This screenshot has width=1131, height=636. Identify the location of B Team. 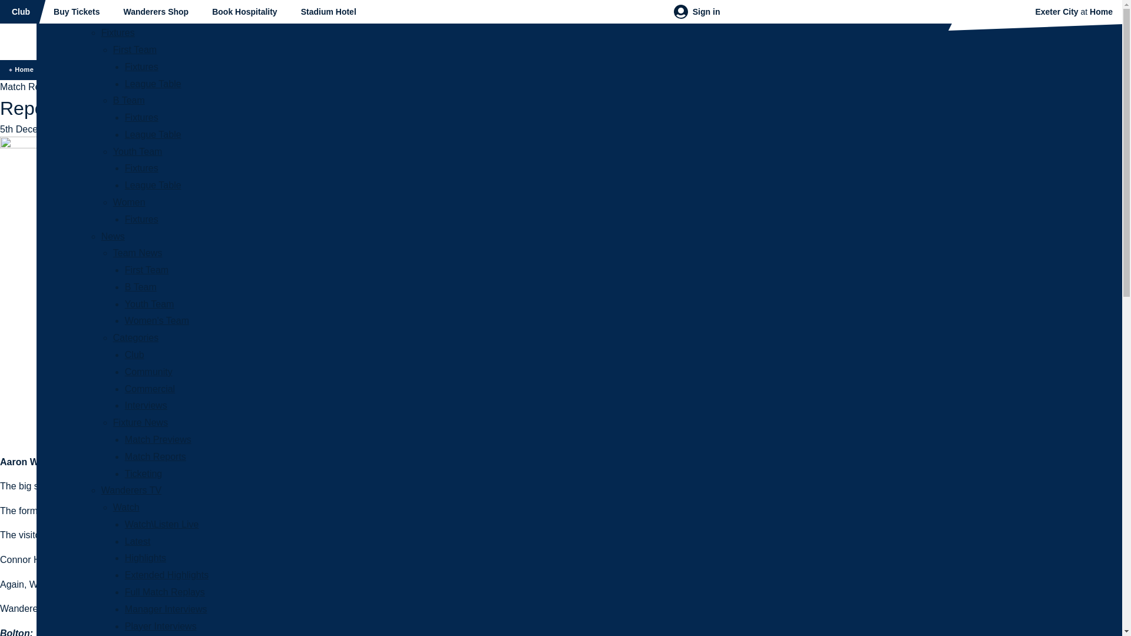
(128, 100).